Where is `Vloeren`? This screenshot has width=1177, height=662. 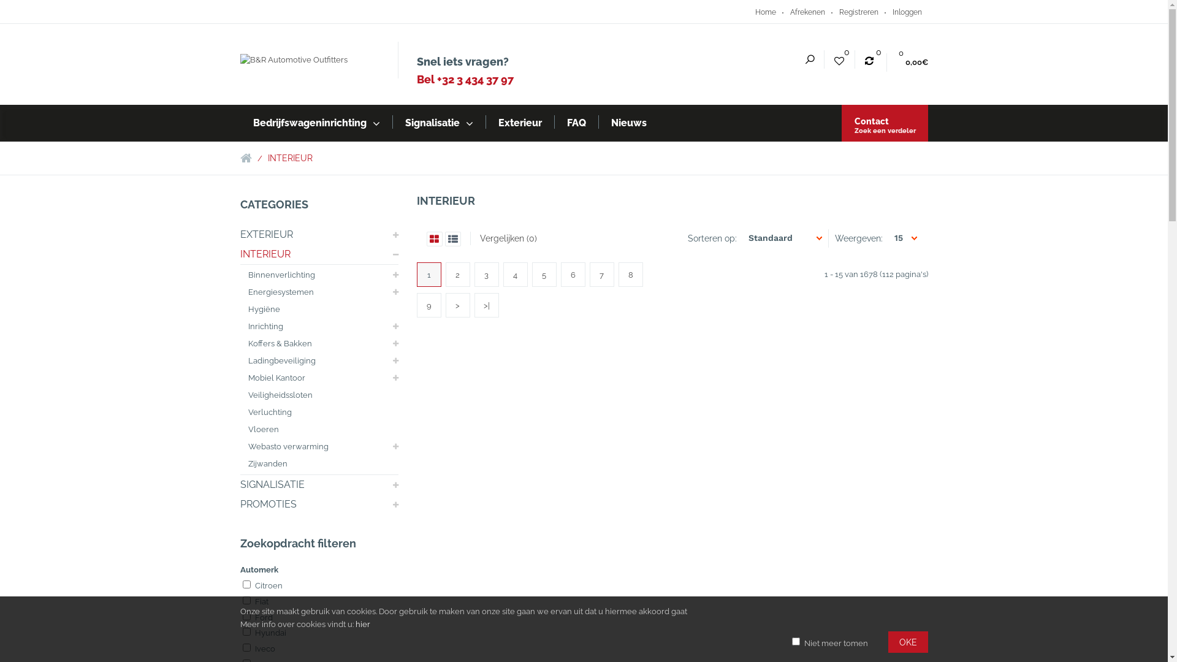 Vloeren is located at coordinates (263, 430).